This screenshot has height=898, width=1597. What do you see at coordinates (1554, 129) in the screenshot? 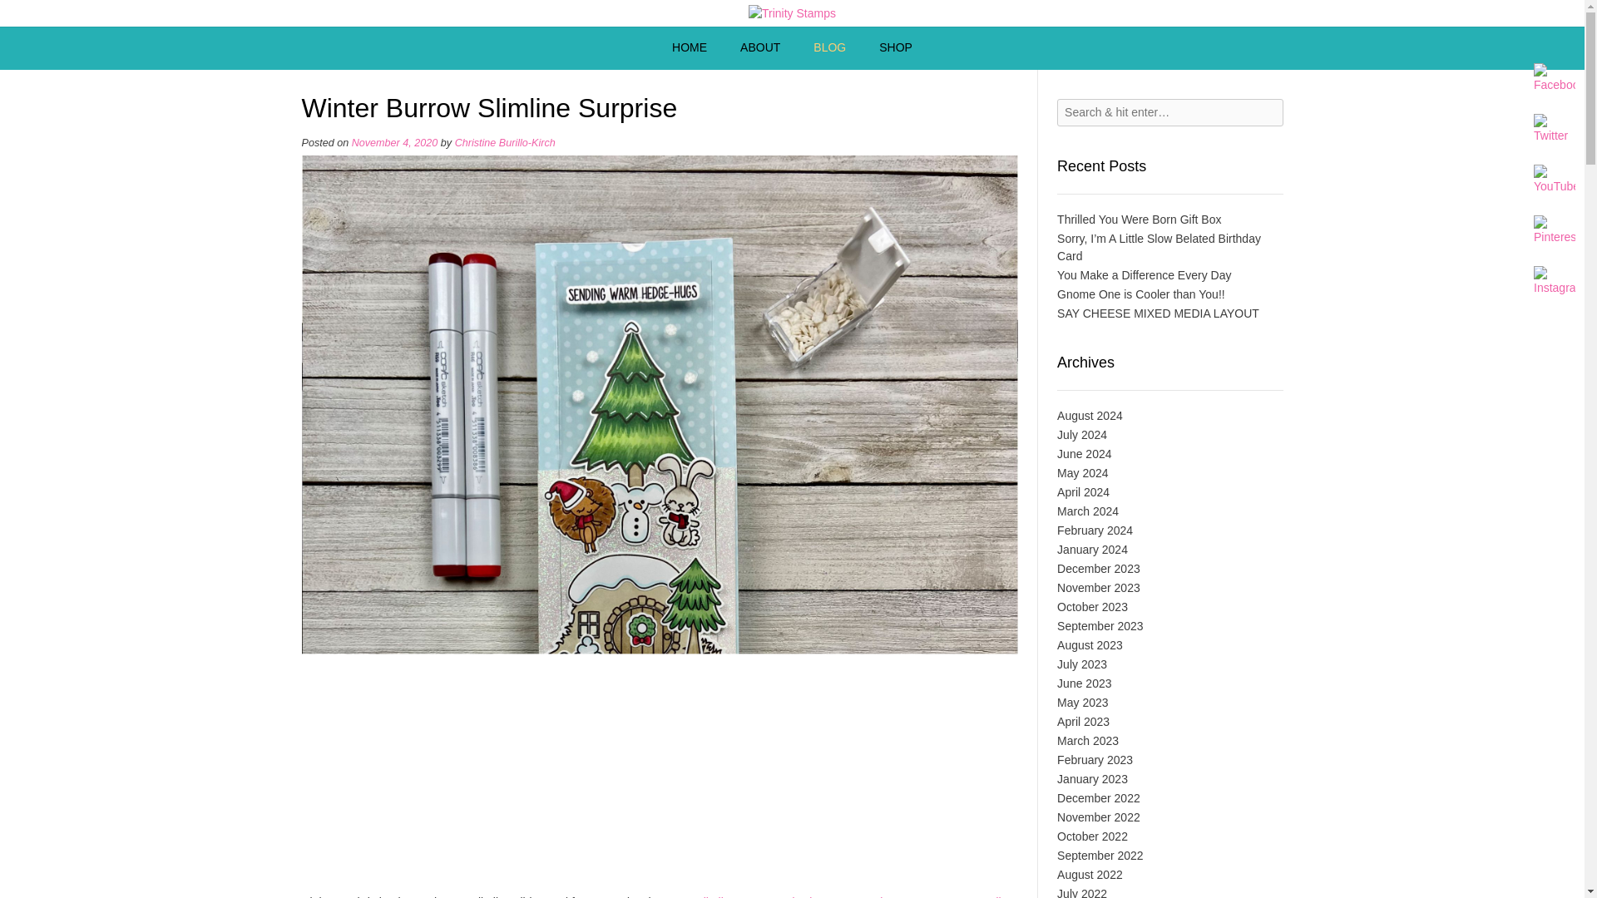
I see `Twitter` at bounding box center [1554, 129].